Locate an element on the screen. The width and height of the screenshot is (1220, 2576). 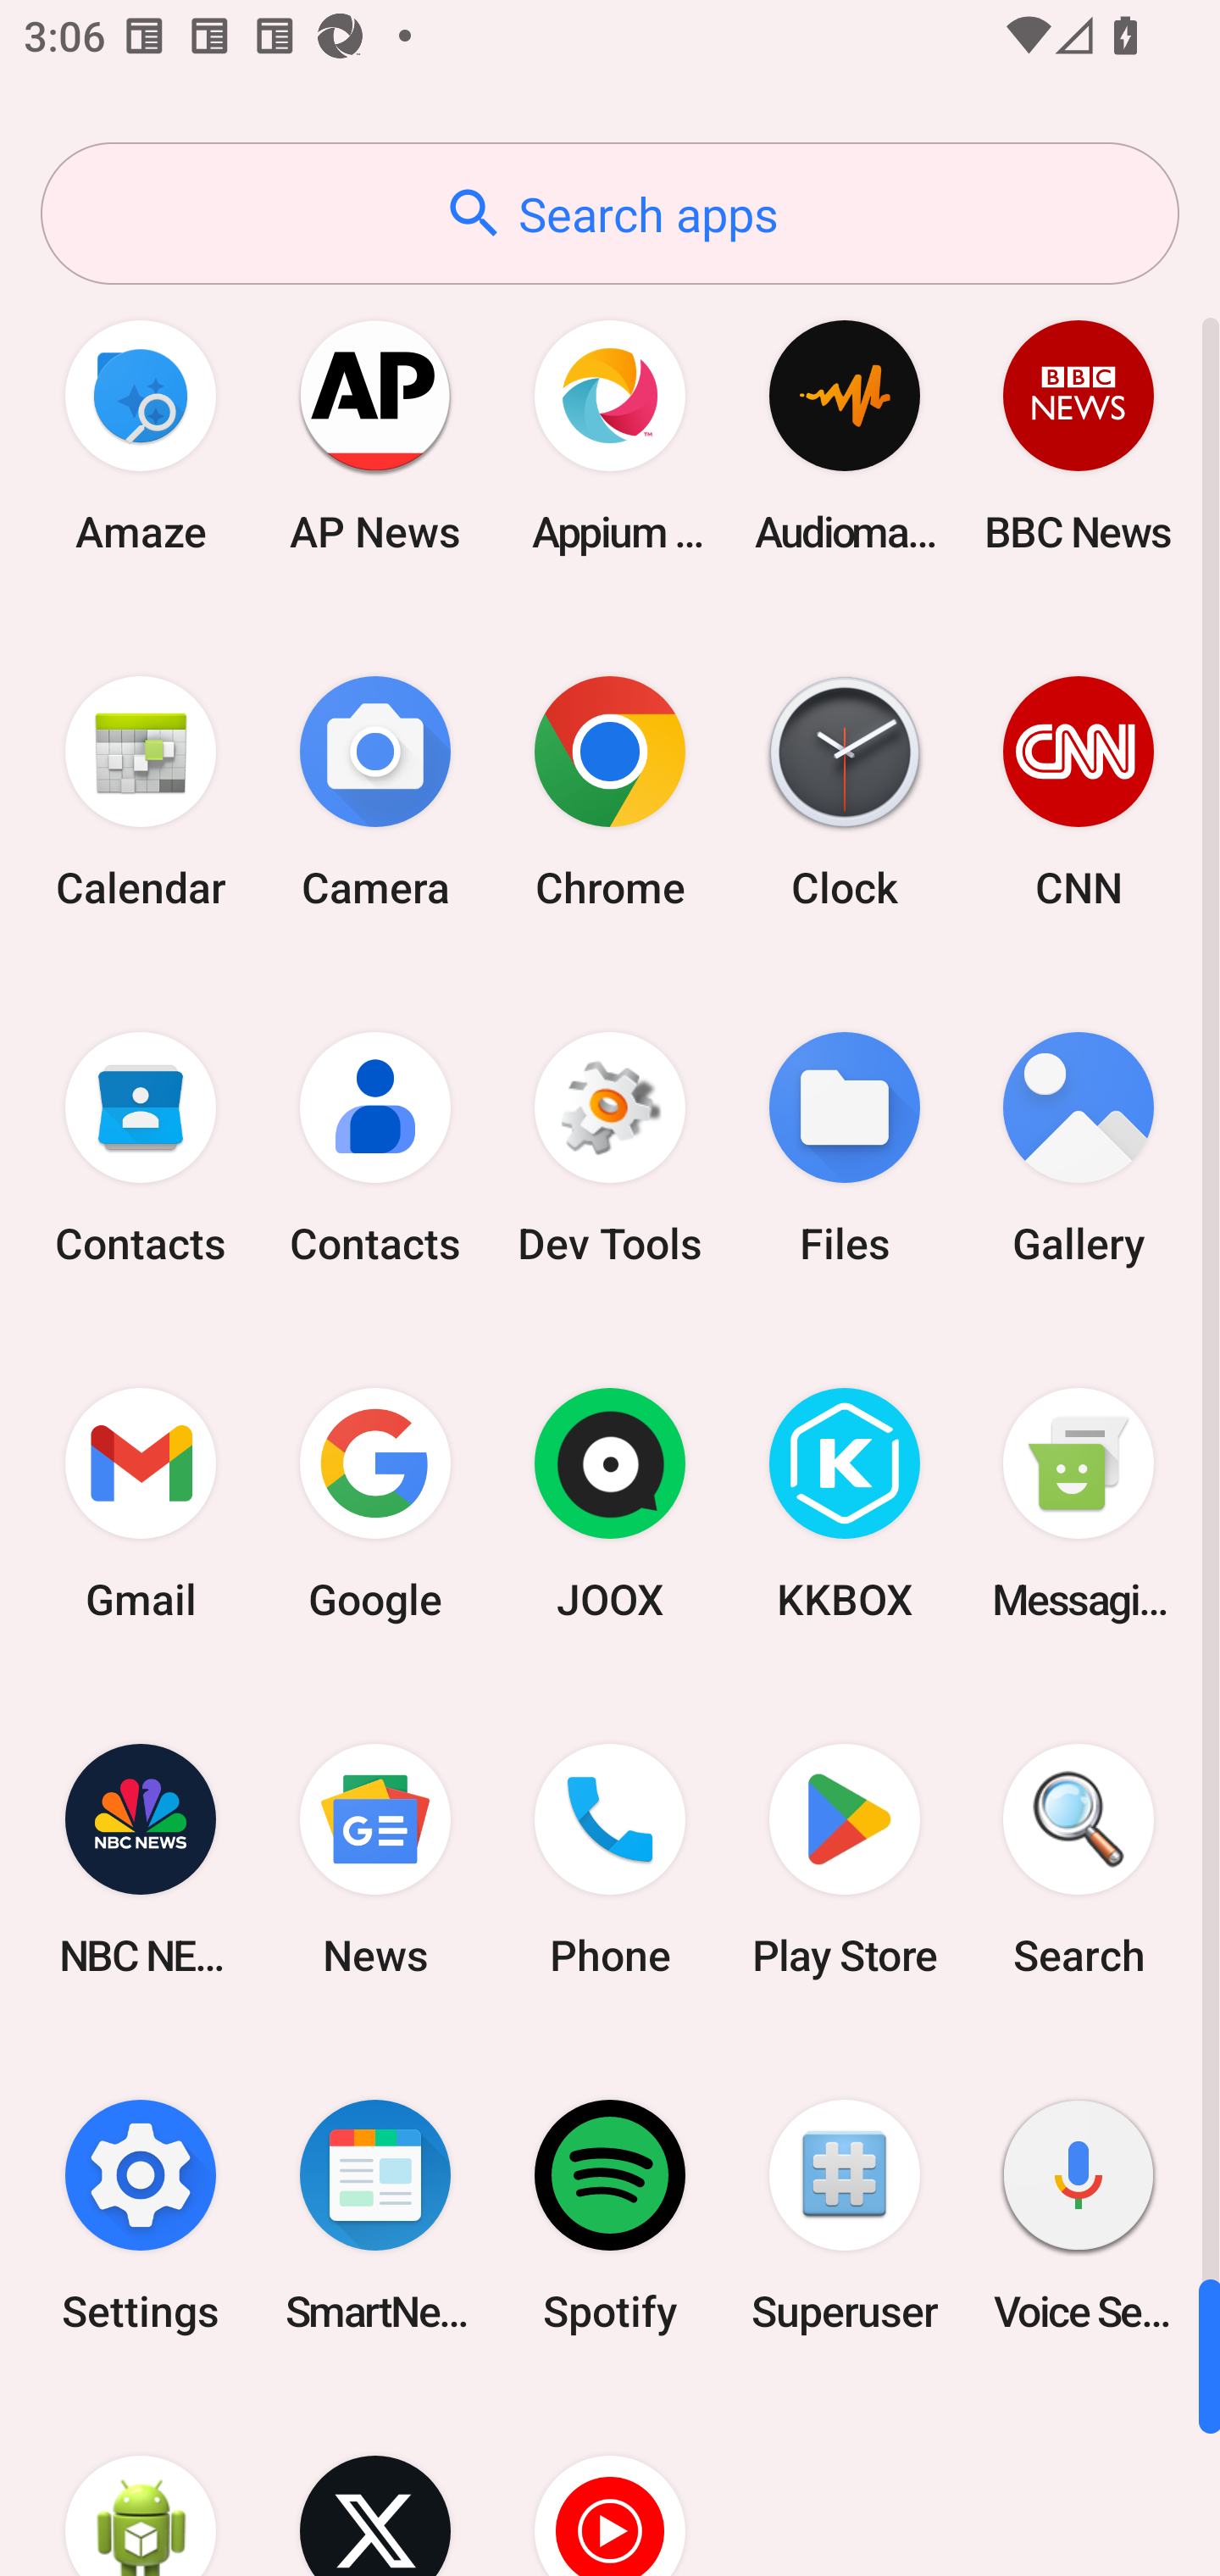
Phone is located at coordinates (610, 1859).